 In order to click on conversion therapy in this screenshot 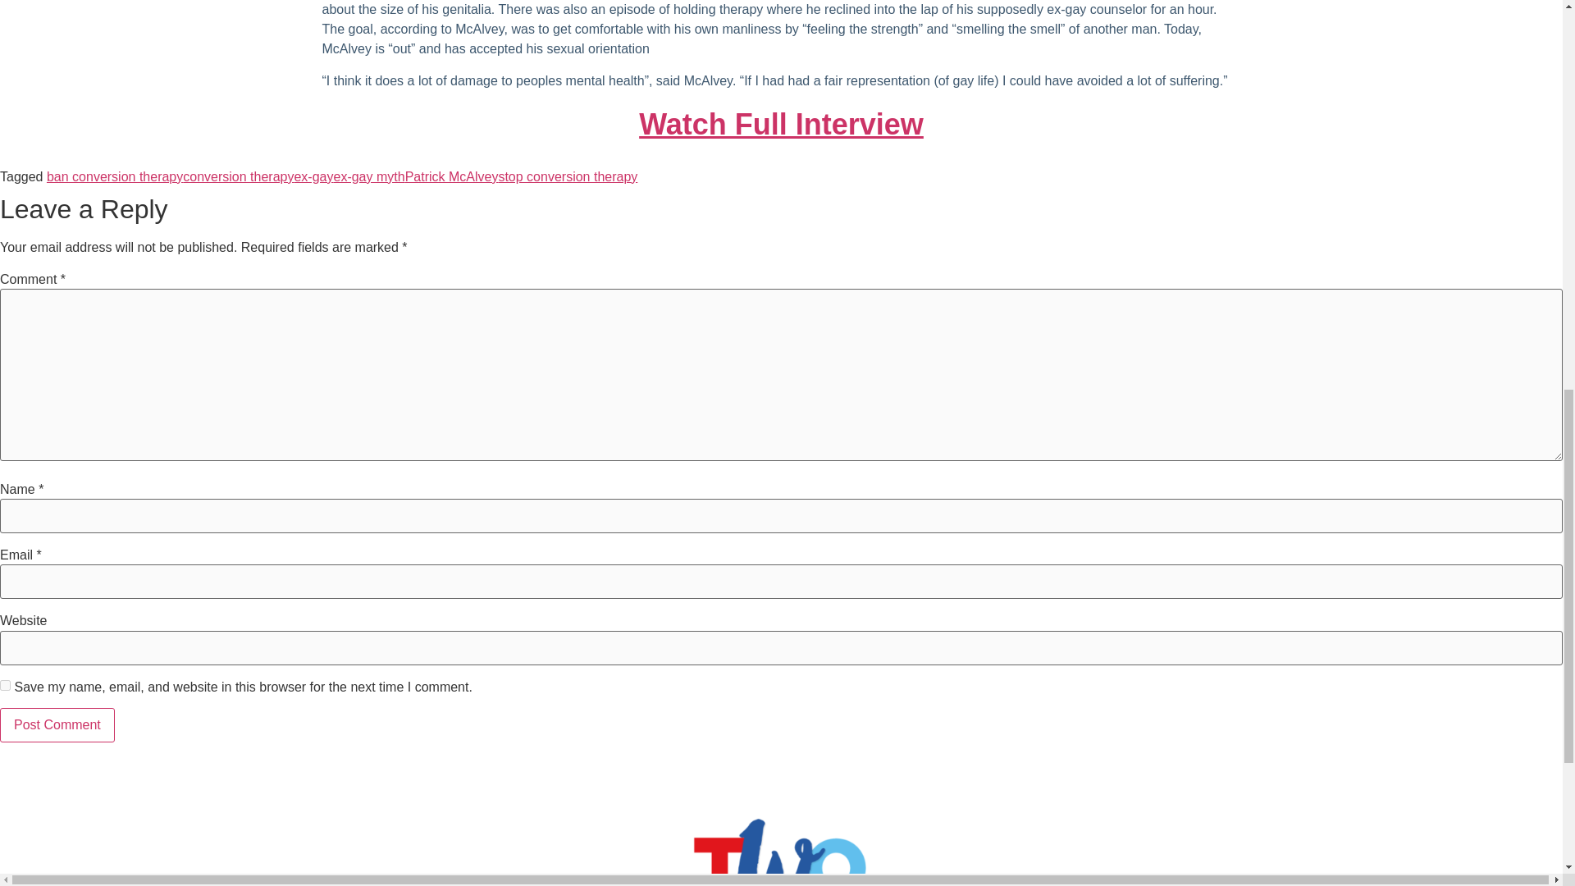, I will do `click(238, 176)`.